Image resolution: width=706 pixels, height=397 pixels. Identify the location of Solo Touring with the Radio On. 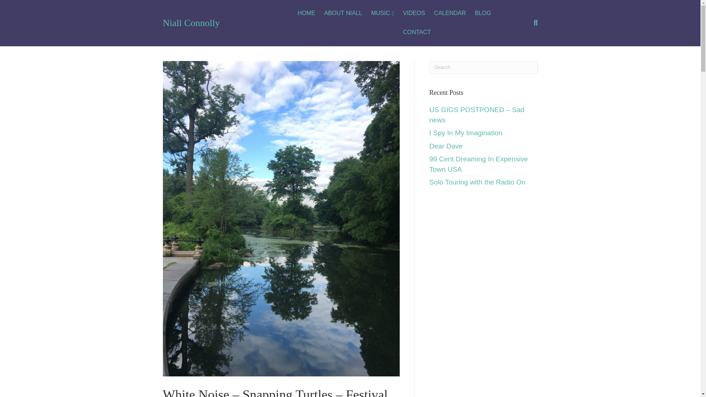
(477, 182).